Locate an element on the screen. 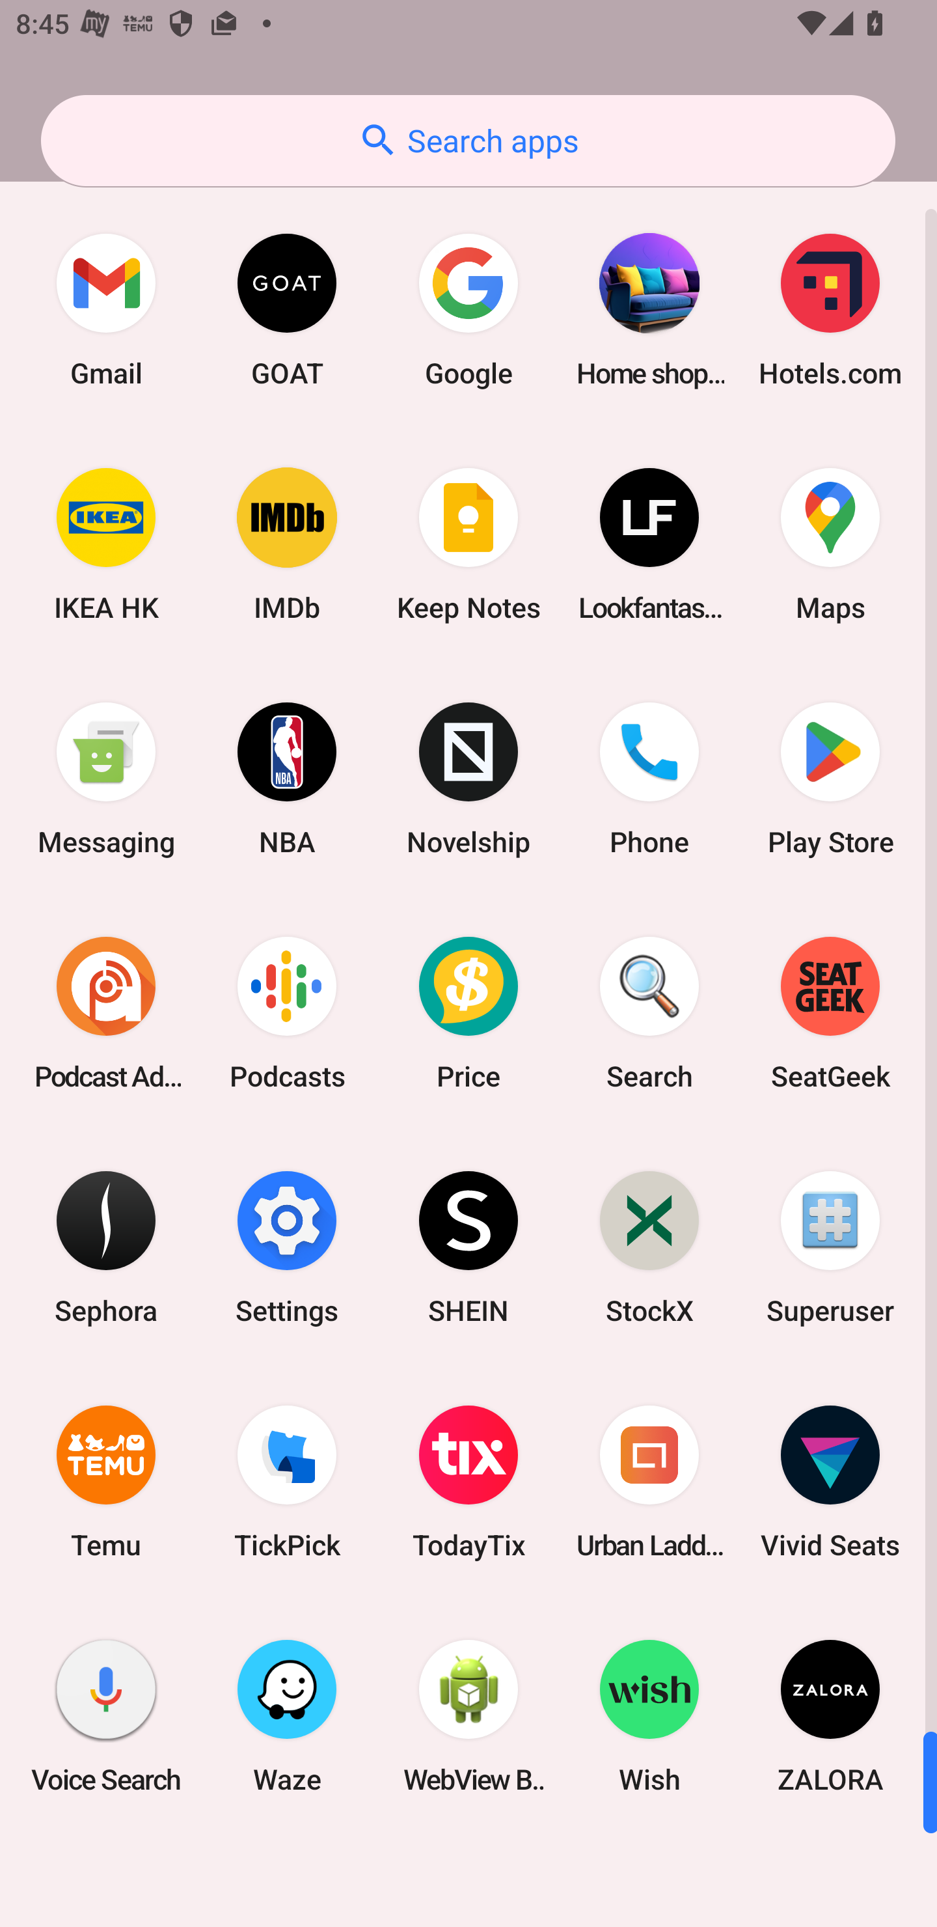 Image resolution: width=937 pixels, height=1927 pixels. Messaging is located at coordinates (106, 779).